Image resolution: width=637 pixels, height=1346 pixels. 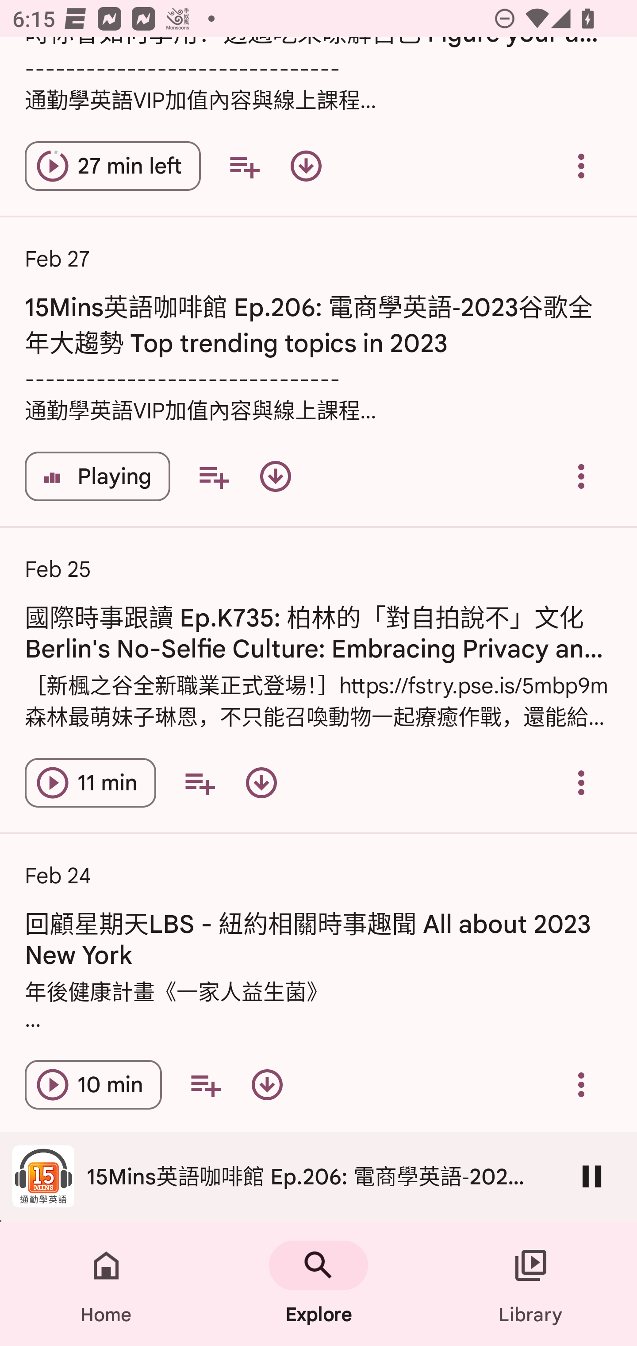 What do you see at coordinates (592, 1176) in the screenshot?
I see `Pause` at bounding box center [592, 1176].